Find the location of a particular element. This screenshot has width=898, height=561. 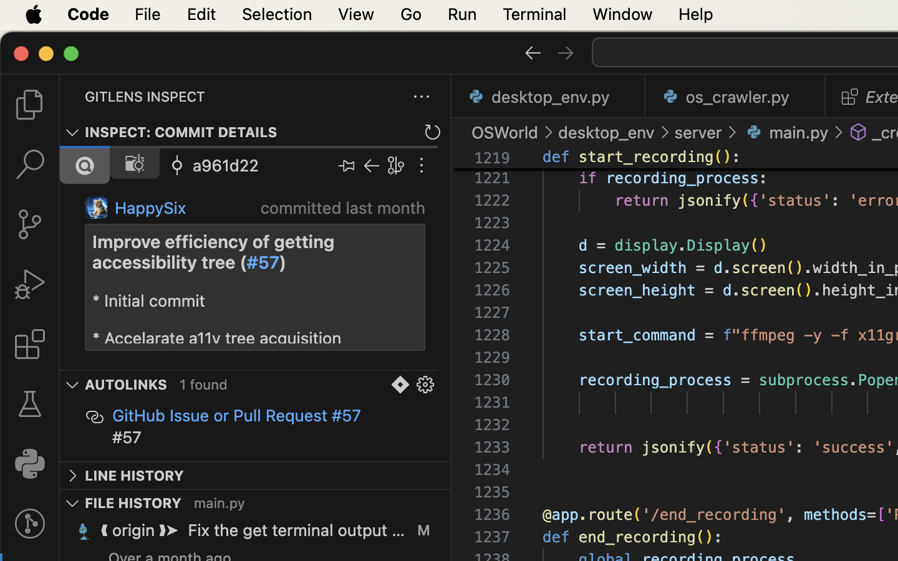

def is located at coordinates (556, 157).